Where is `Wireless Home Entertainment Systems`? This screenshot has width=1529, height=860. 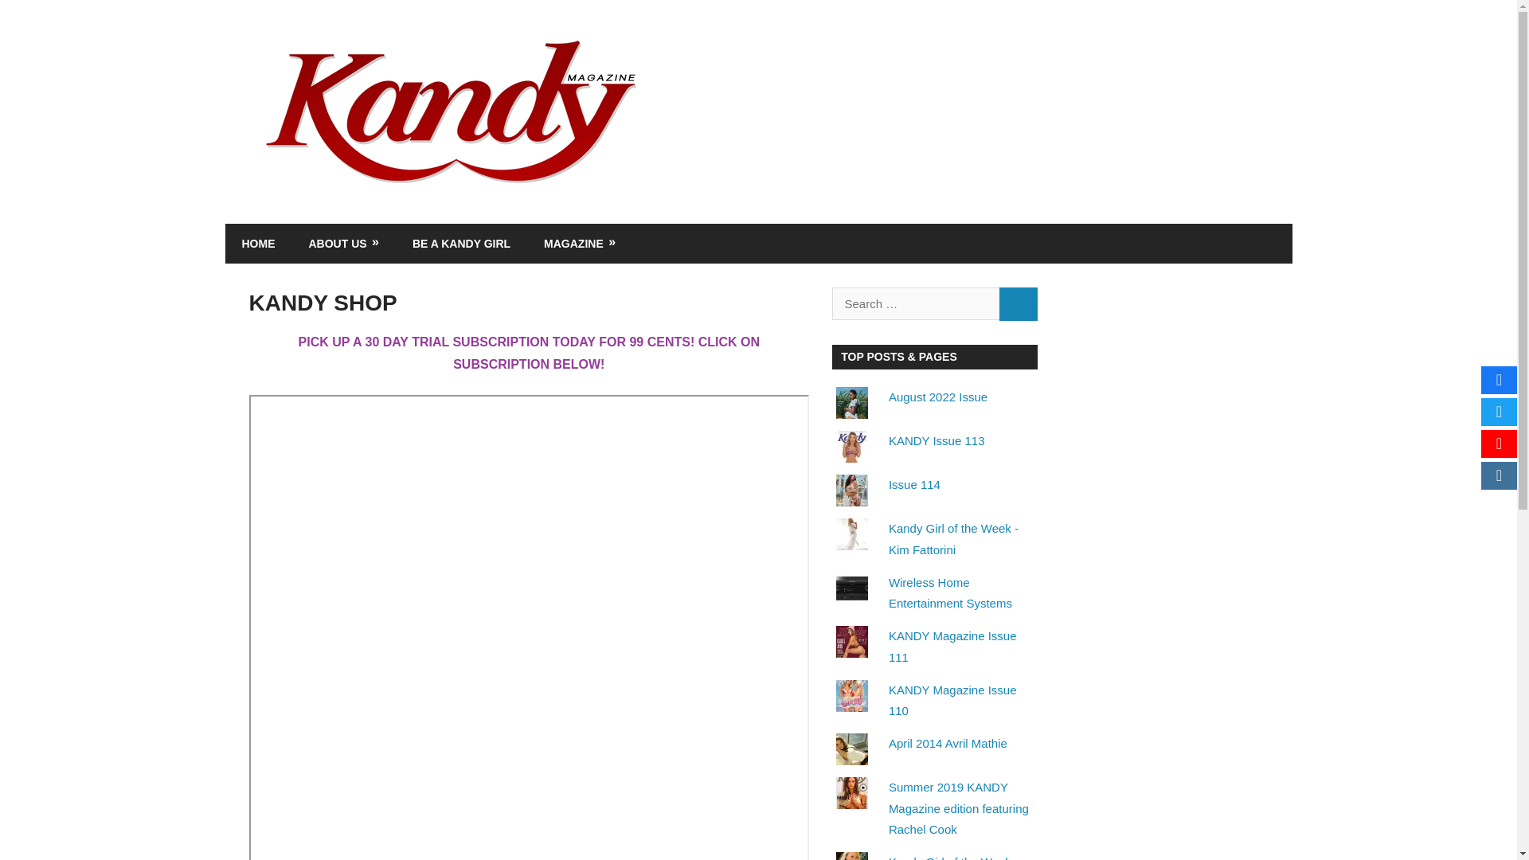
Wireless Home Entertainment Systems is located at coordinates (950, 592).